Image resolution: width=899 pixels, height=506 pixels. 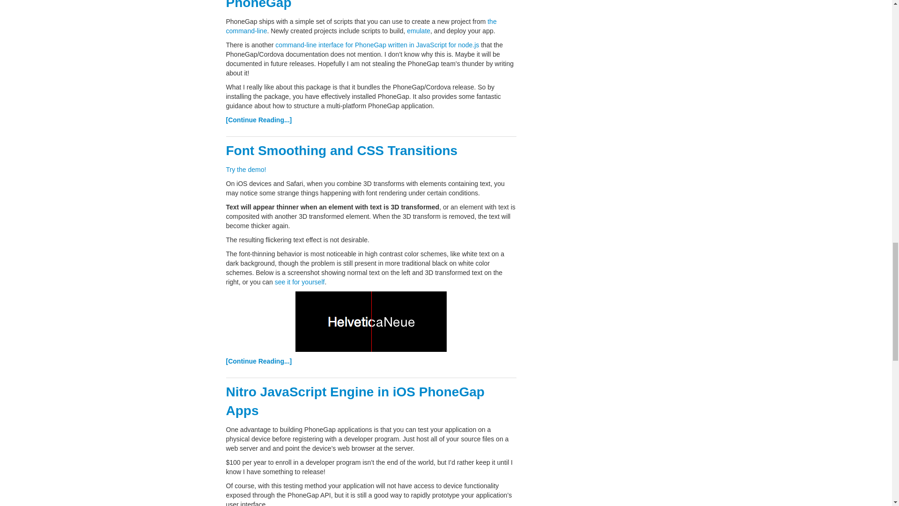 What do you see at coordinates (419, 31) in the screenshot?
I see `emulate` at bounding box center [419, 31].